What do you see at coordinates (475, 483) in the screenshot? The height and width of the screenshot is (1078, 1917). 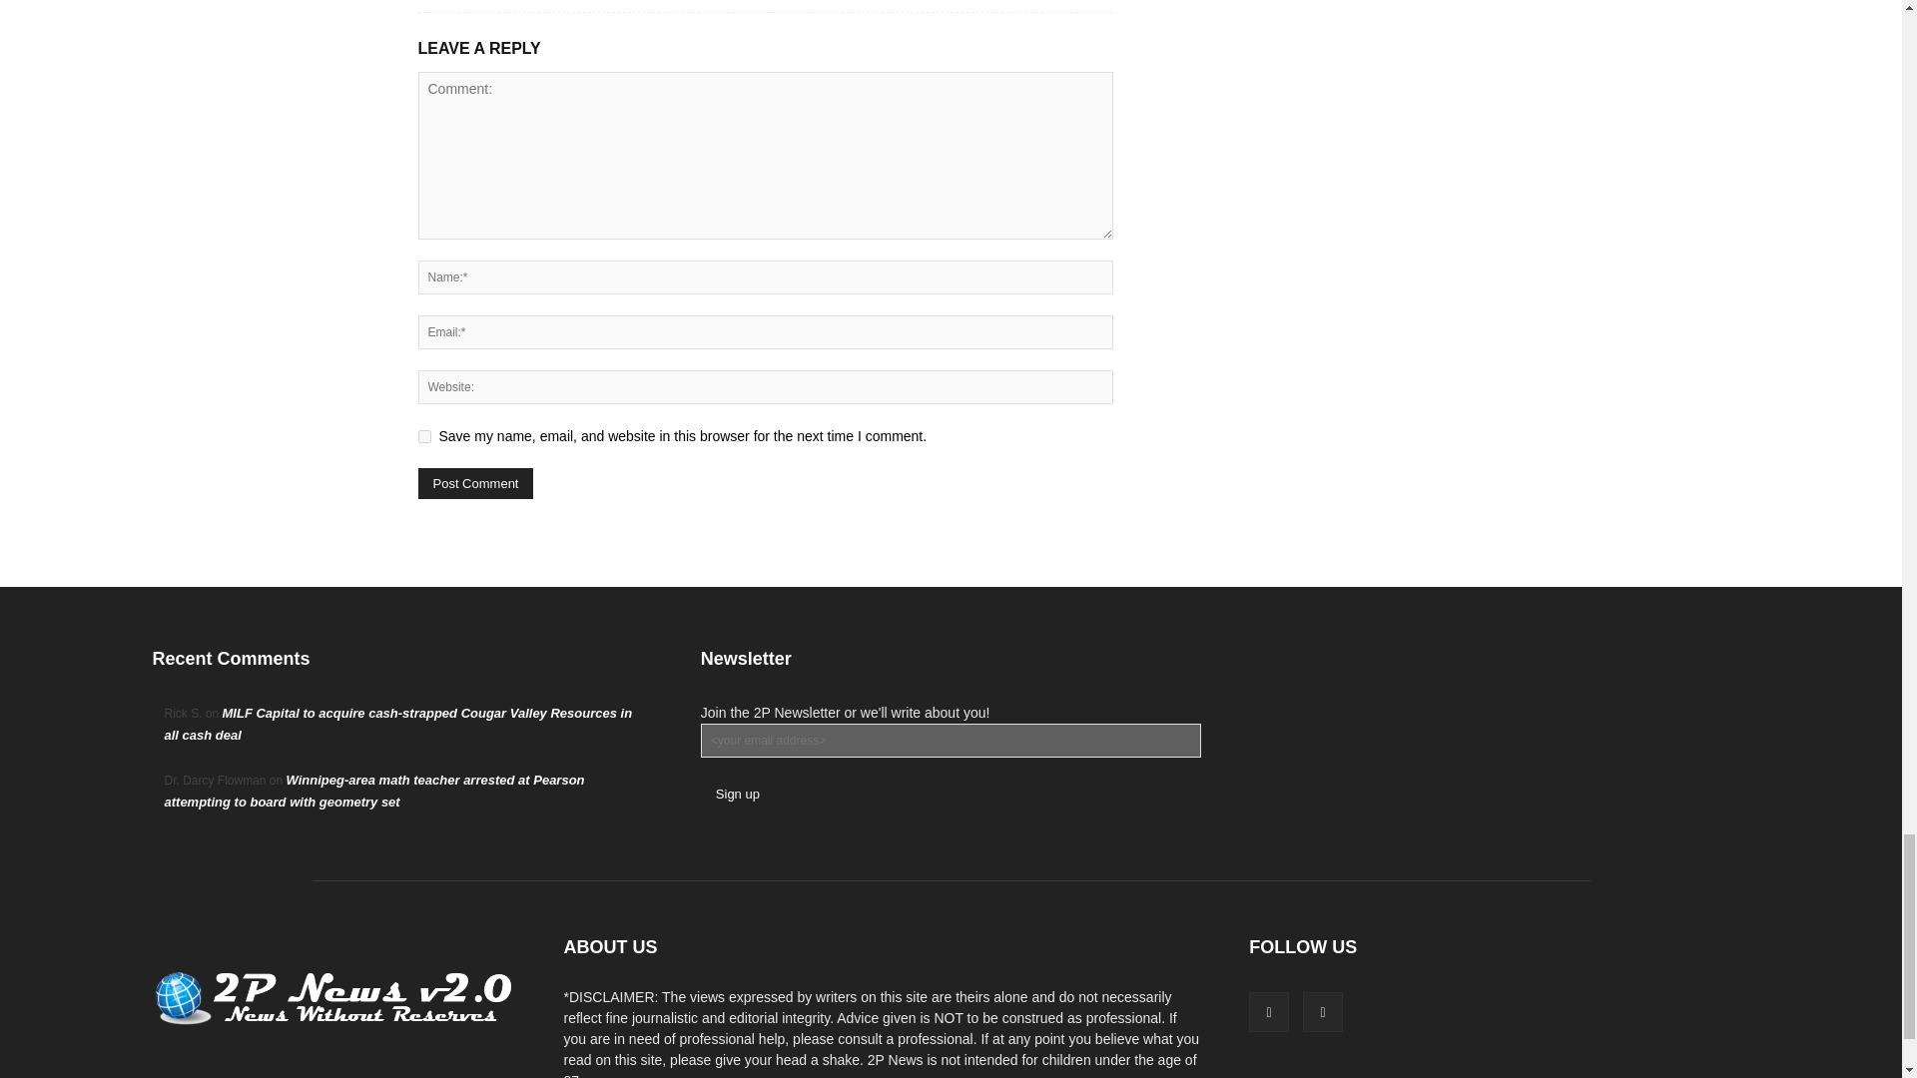 I see `Post Comment` at bounding box center [475, 483].